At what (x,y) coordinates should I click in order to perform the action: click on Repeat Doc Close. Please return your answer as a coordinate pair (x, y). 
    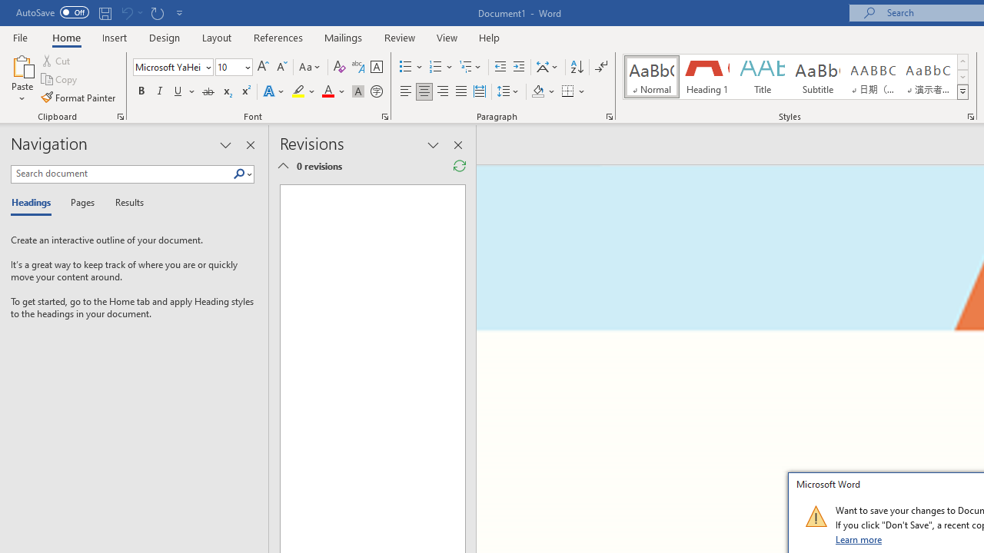
    Looking at the image, I should click on (157, 12).